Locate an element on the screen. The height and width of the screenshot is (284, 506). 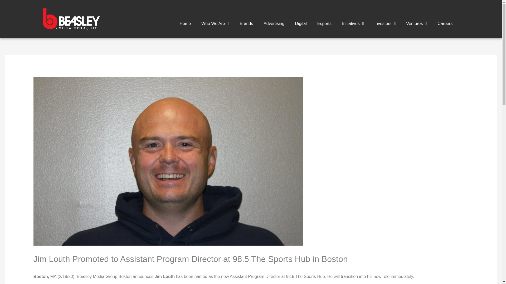
Digital is located at coordinates (300, 23).